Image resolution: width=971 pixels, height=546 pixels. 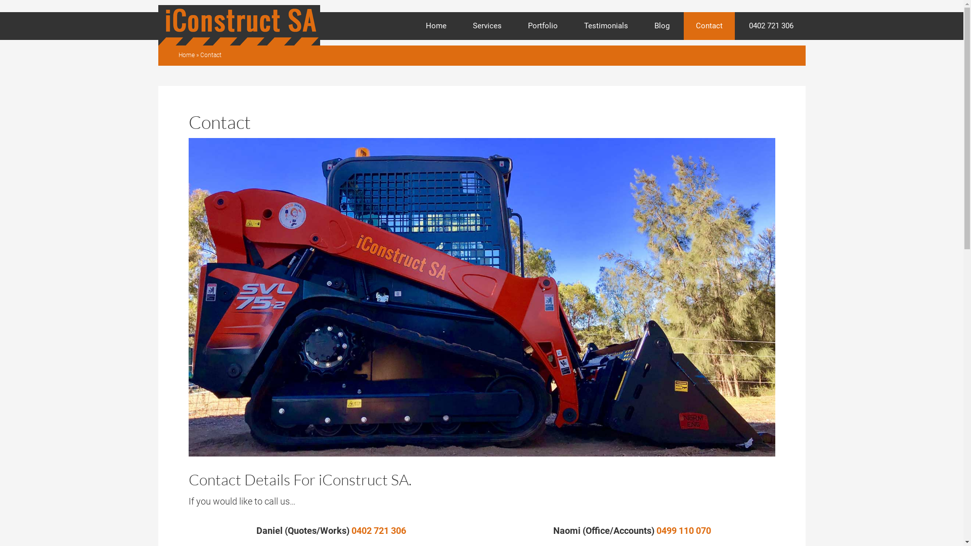 I want to click on Testimonials, so click(x=606, y=26).